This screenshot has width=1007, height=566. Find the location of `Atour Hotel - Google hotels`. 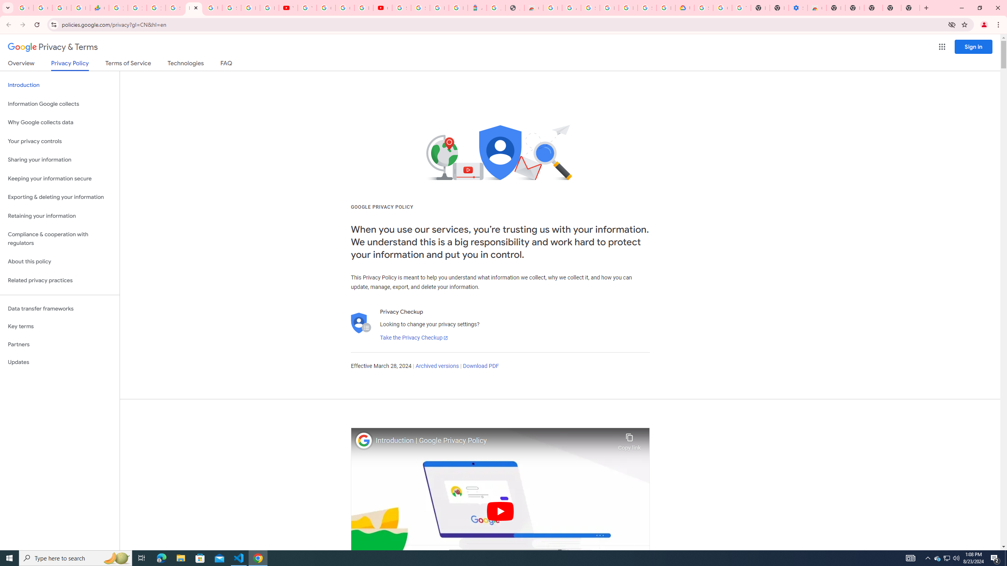

Atour Hotel - Google hotels is located at coordinates (477, 8).